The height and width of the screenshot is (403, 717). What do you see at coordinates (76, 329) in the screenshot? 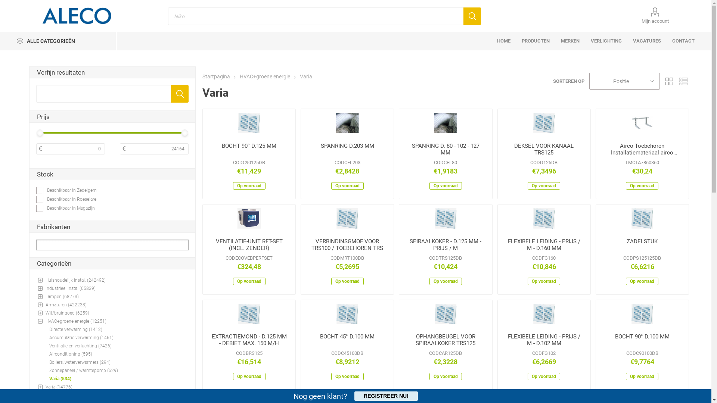
I see `Directe verwarming (1412)` at bounding box center [76, 329].